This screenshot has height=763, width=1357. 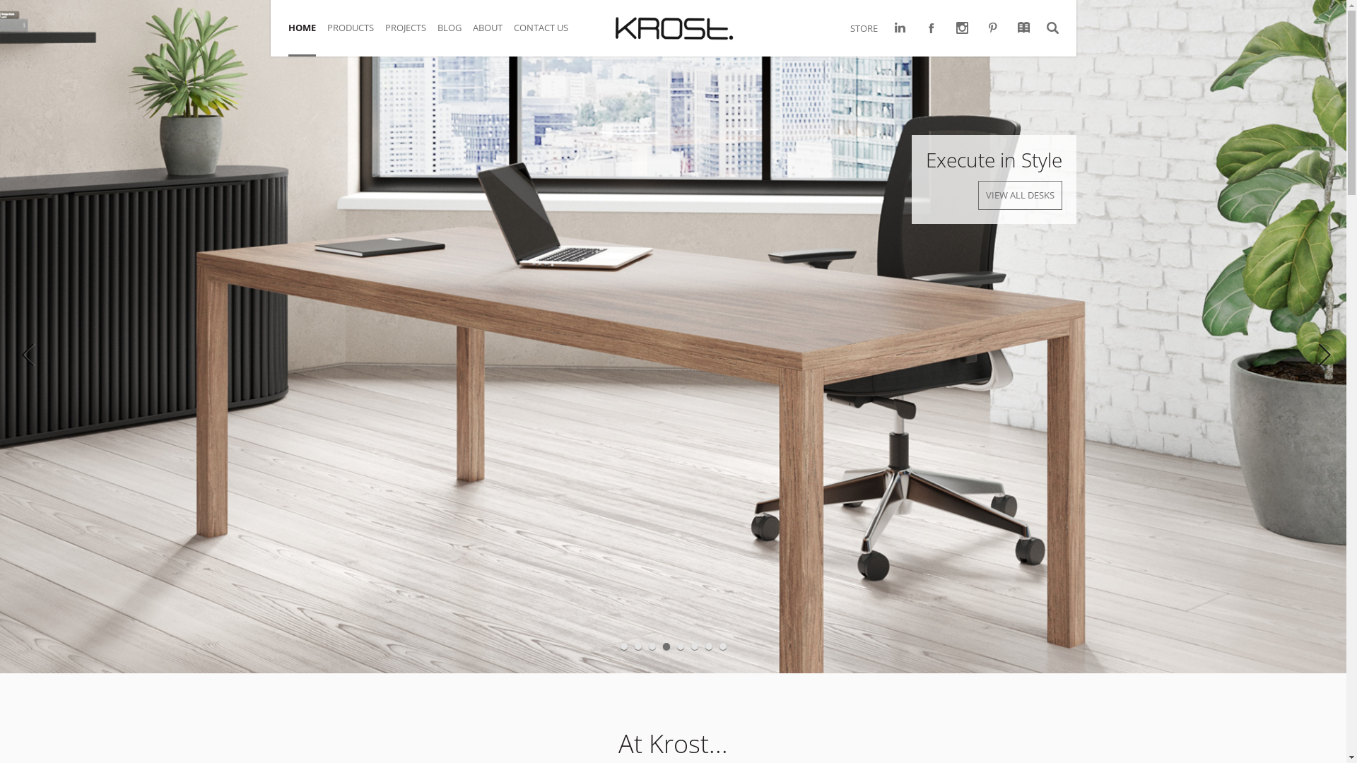 I want to click on 8, so click(x=722, y=646).